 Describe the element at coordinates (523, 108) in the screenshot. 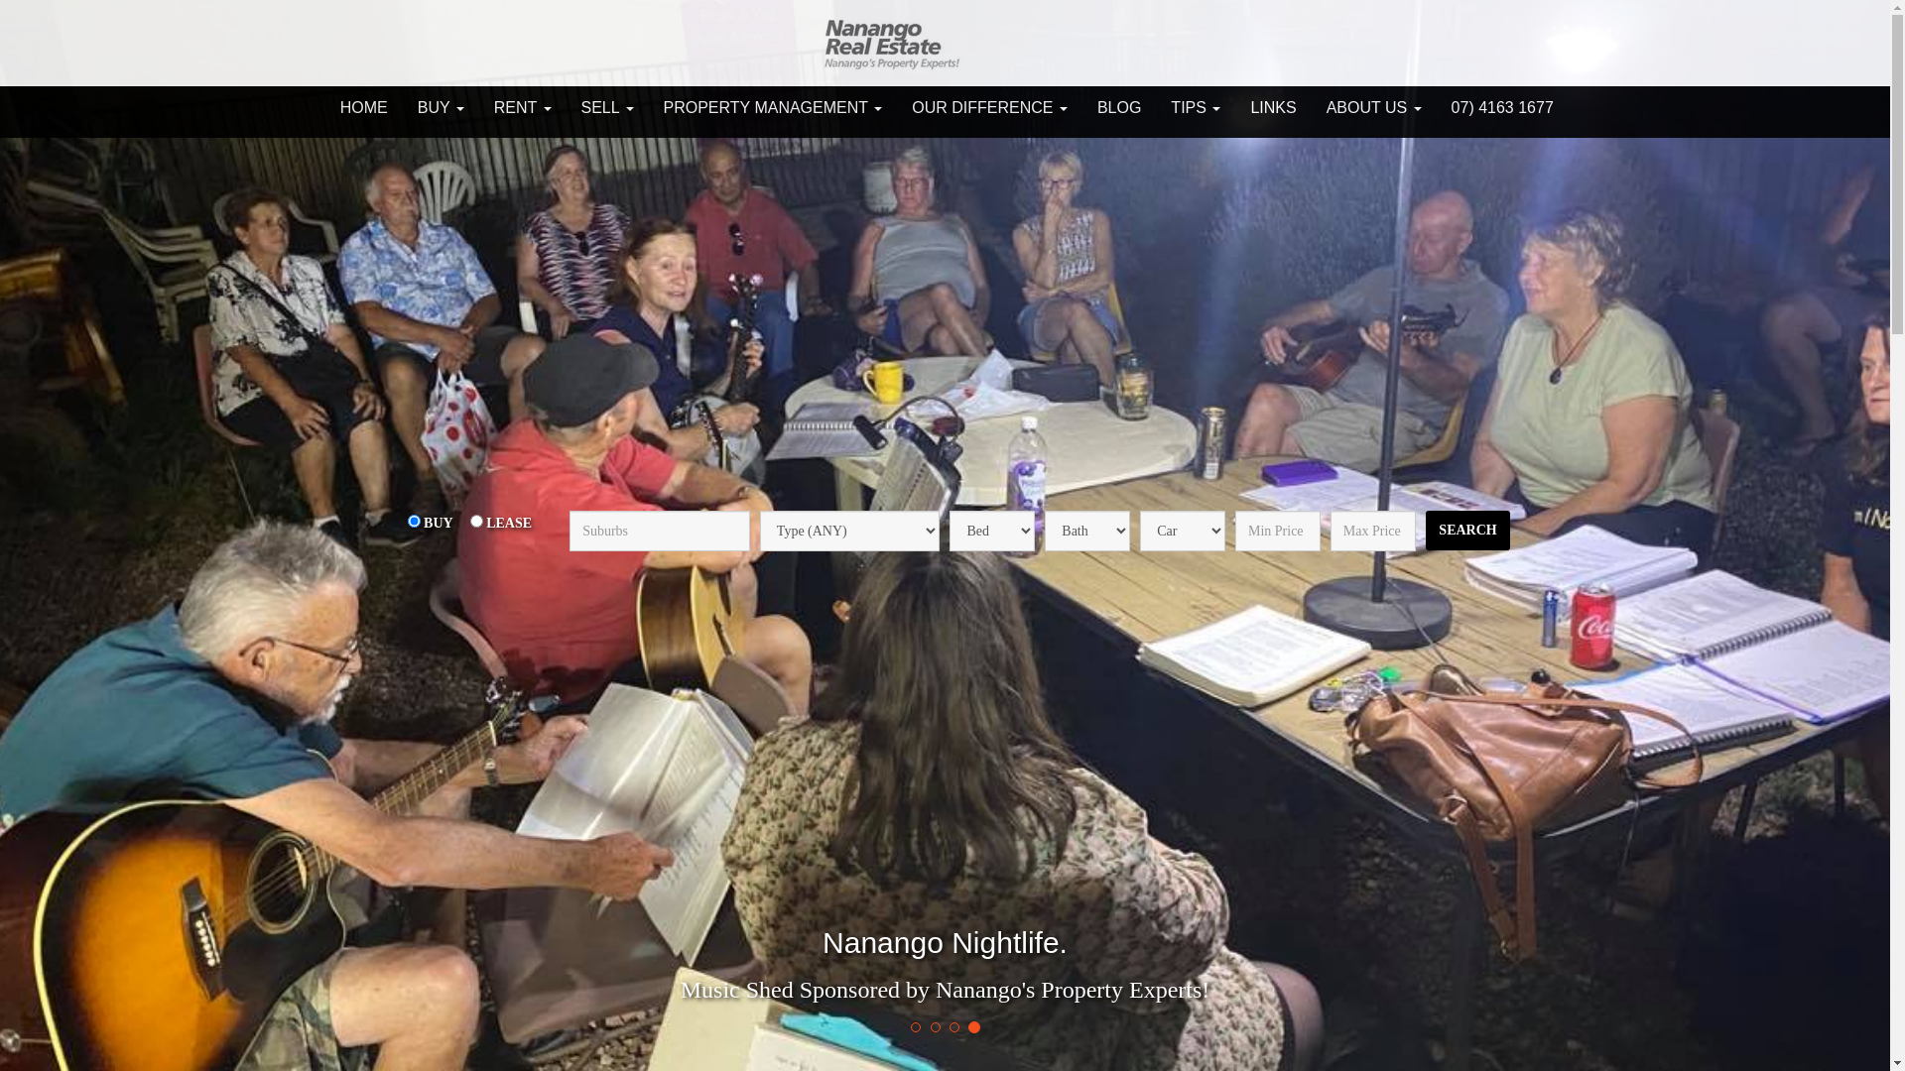

I see `RENT` at that location.